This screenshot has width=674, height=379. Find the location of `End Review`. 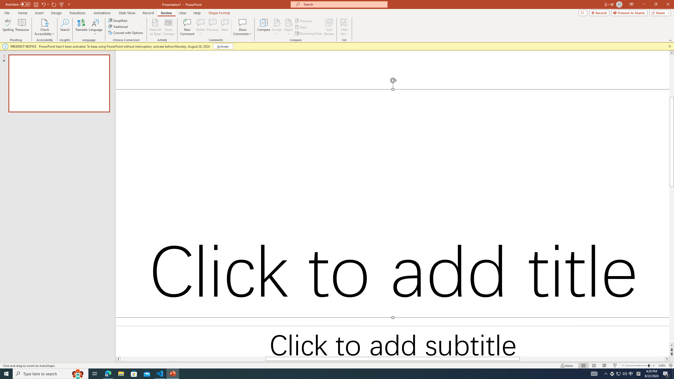

End Review is located at coordinates (329, 27).